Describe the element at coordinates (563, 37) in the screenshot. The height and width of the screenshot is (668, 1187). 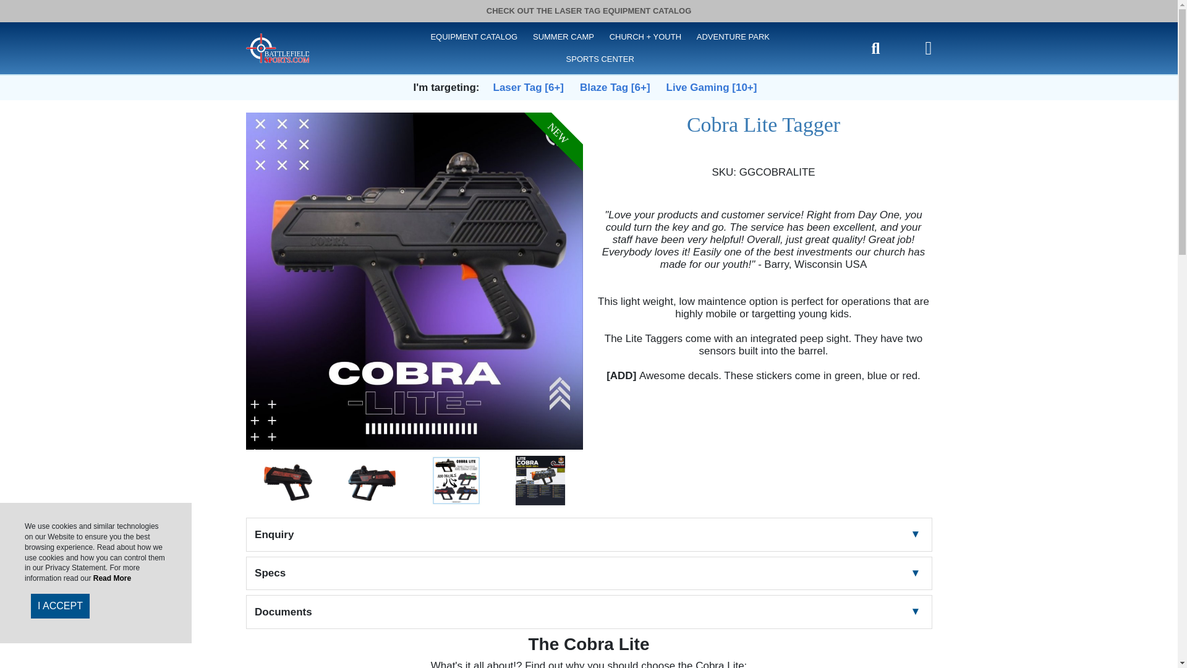
I see `SUMMER CAMP` at that location.